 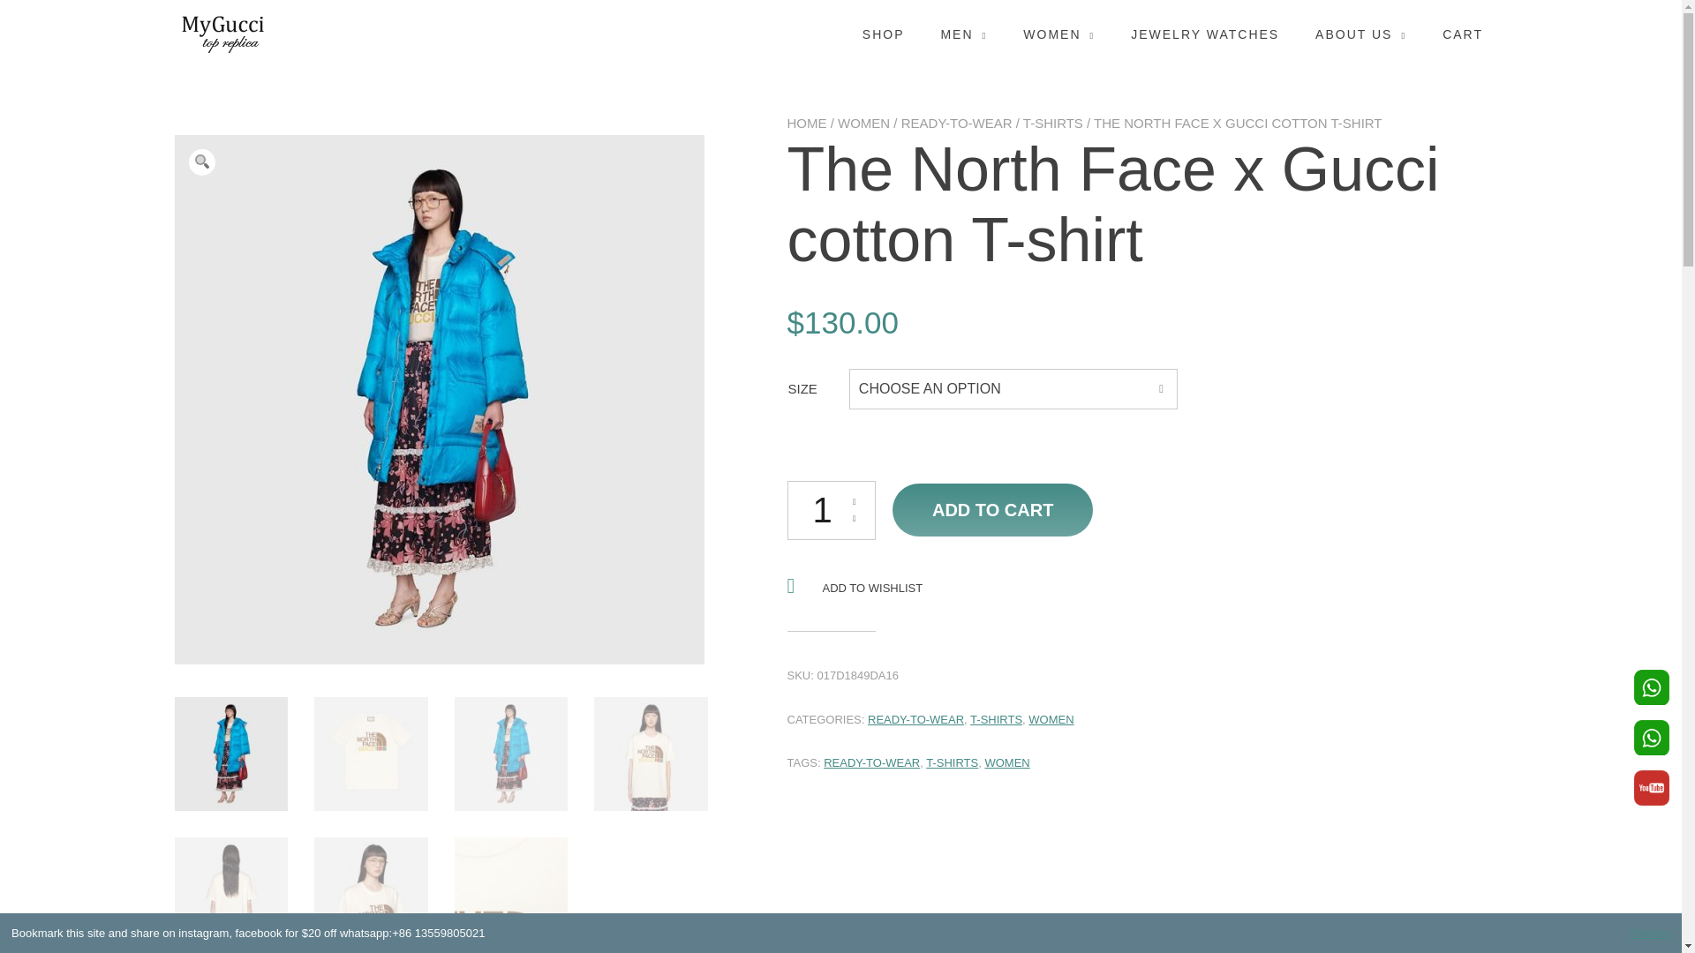 What do you see at coordinates (1360, 34) in the screenshot?
I see `ABOUT US` at bounding box center [1360, 34].